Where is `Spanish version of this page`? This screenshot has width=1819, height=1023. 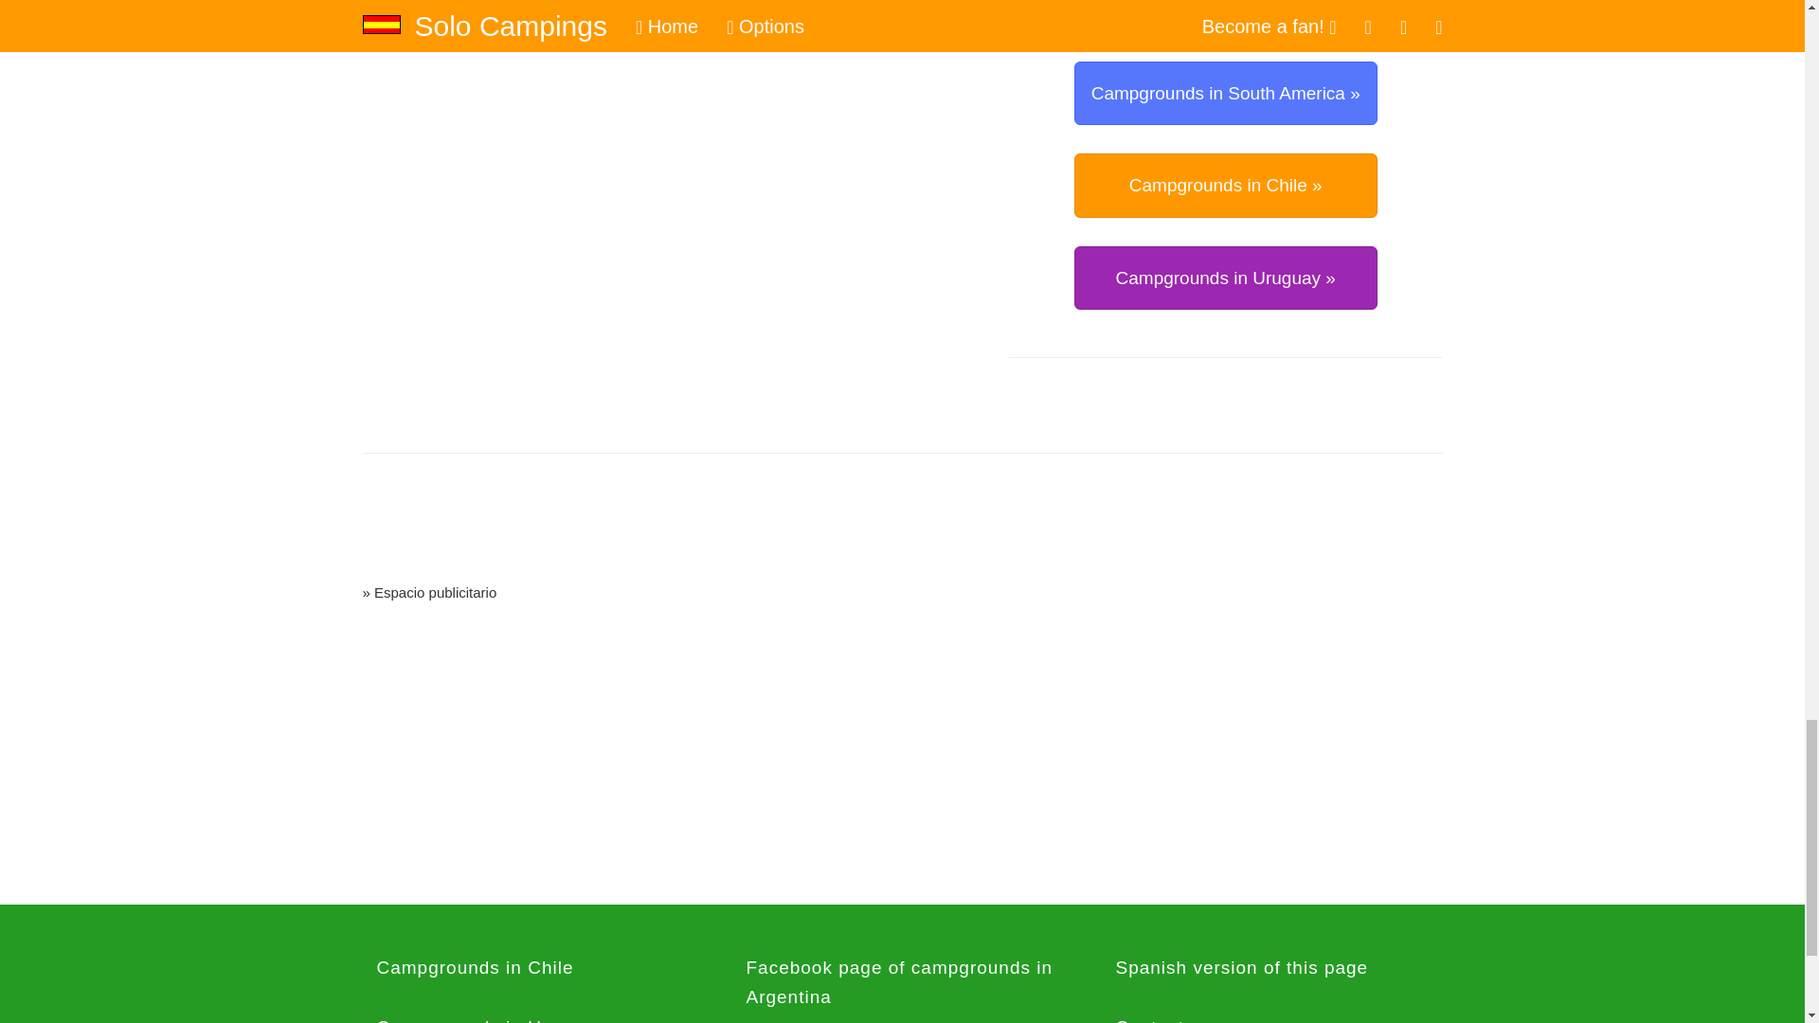 Spanish version of this page is located at coordinates (1271, 968).